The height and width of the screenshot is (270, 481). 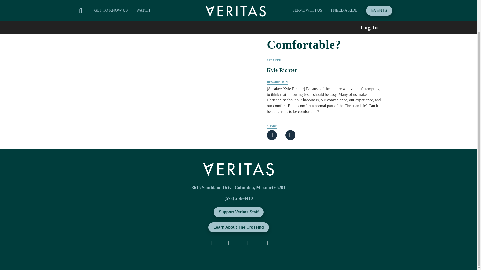 What do you see at coordinates (324, 77) in the screenshot?
I see `Kyle Richter` at bounding box center [324, 77].